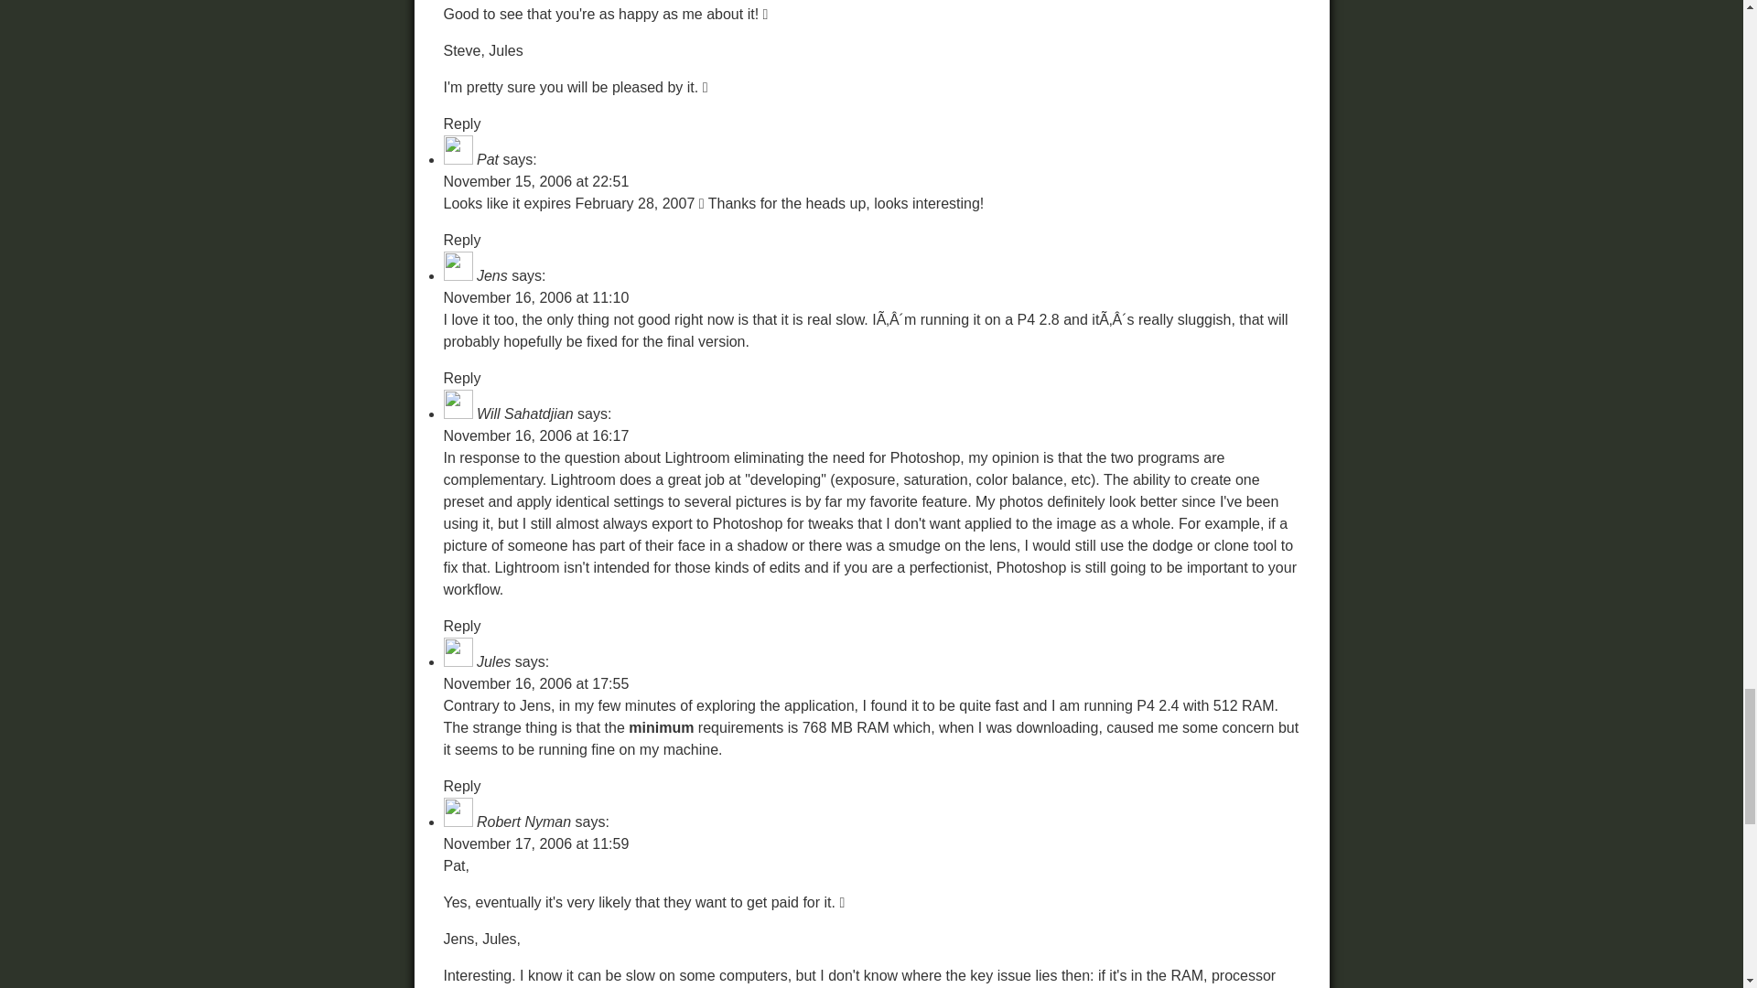  What do you see at coordinates (461, 123) in the screenshot?
I see `Reply` at bounding box center [461, 123].